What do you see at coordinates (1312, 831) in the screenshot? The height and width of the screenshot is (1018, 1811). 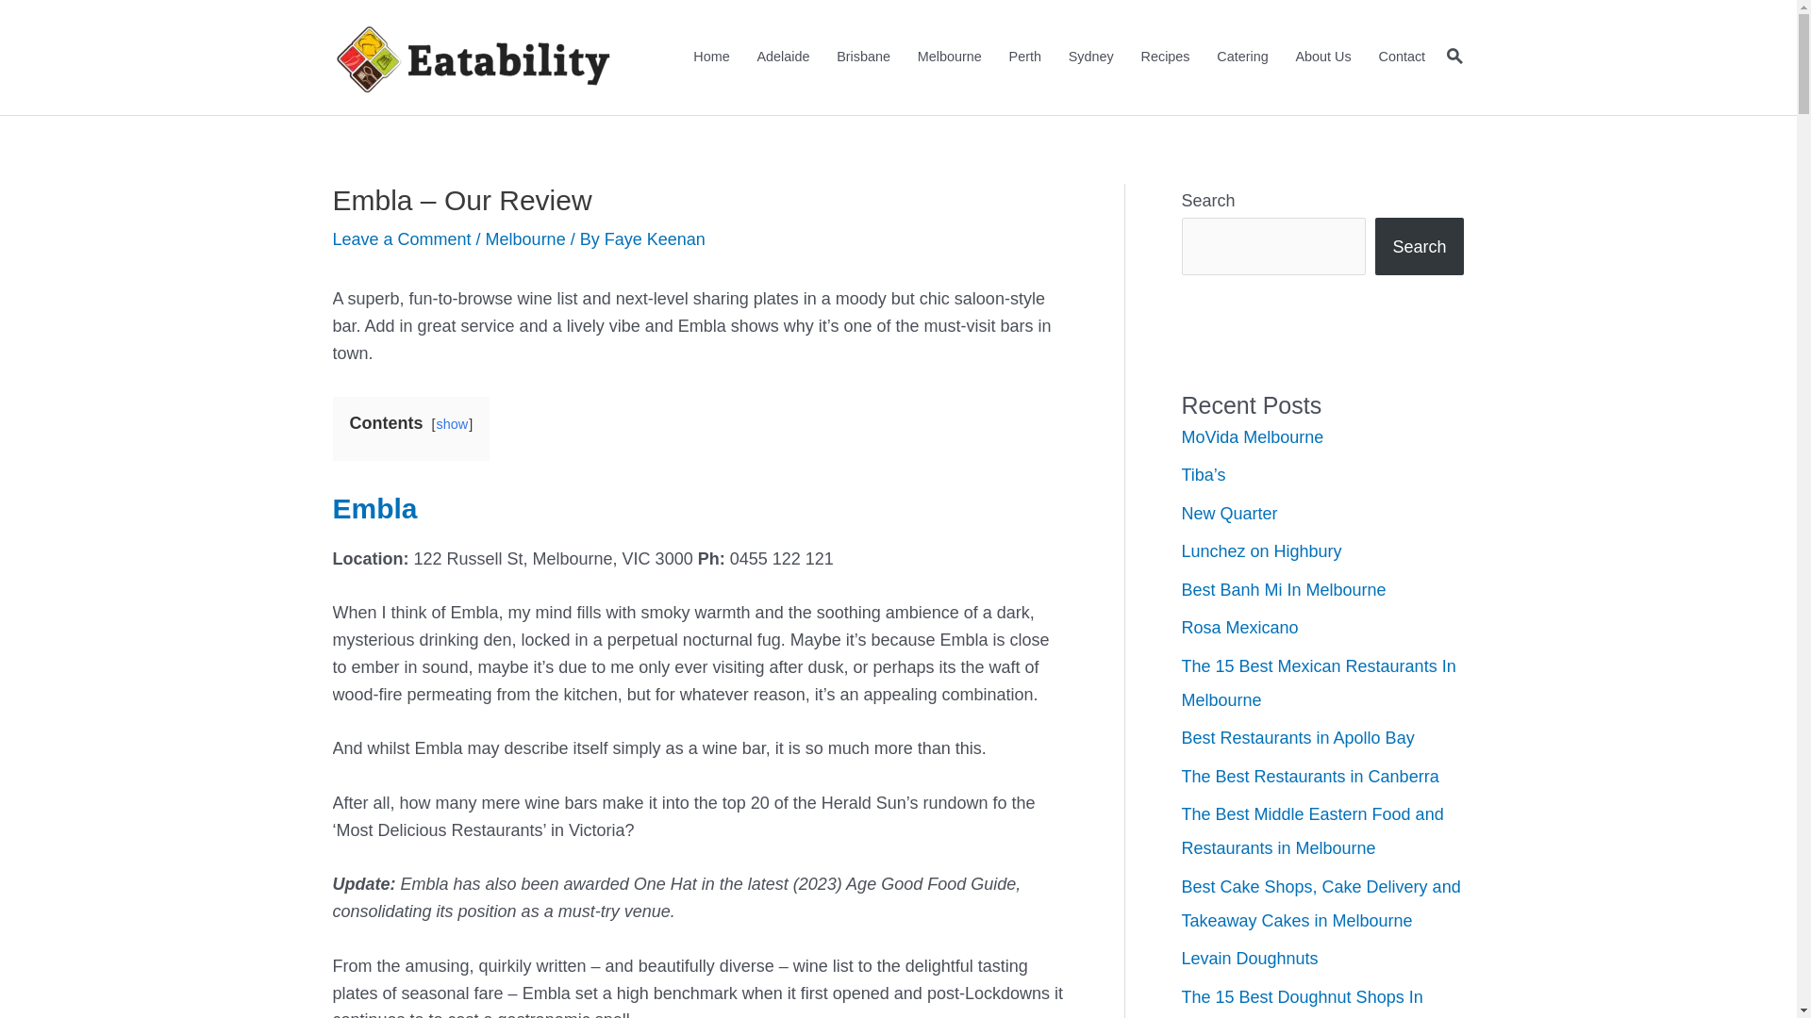 I see `The Best Middle Eastern Food and Restaurants in Melbourne` at bounding box center [1312, 831].